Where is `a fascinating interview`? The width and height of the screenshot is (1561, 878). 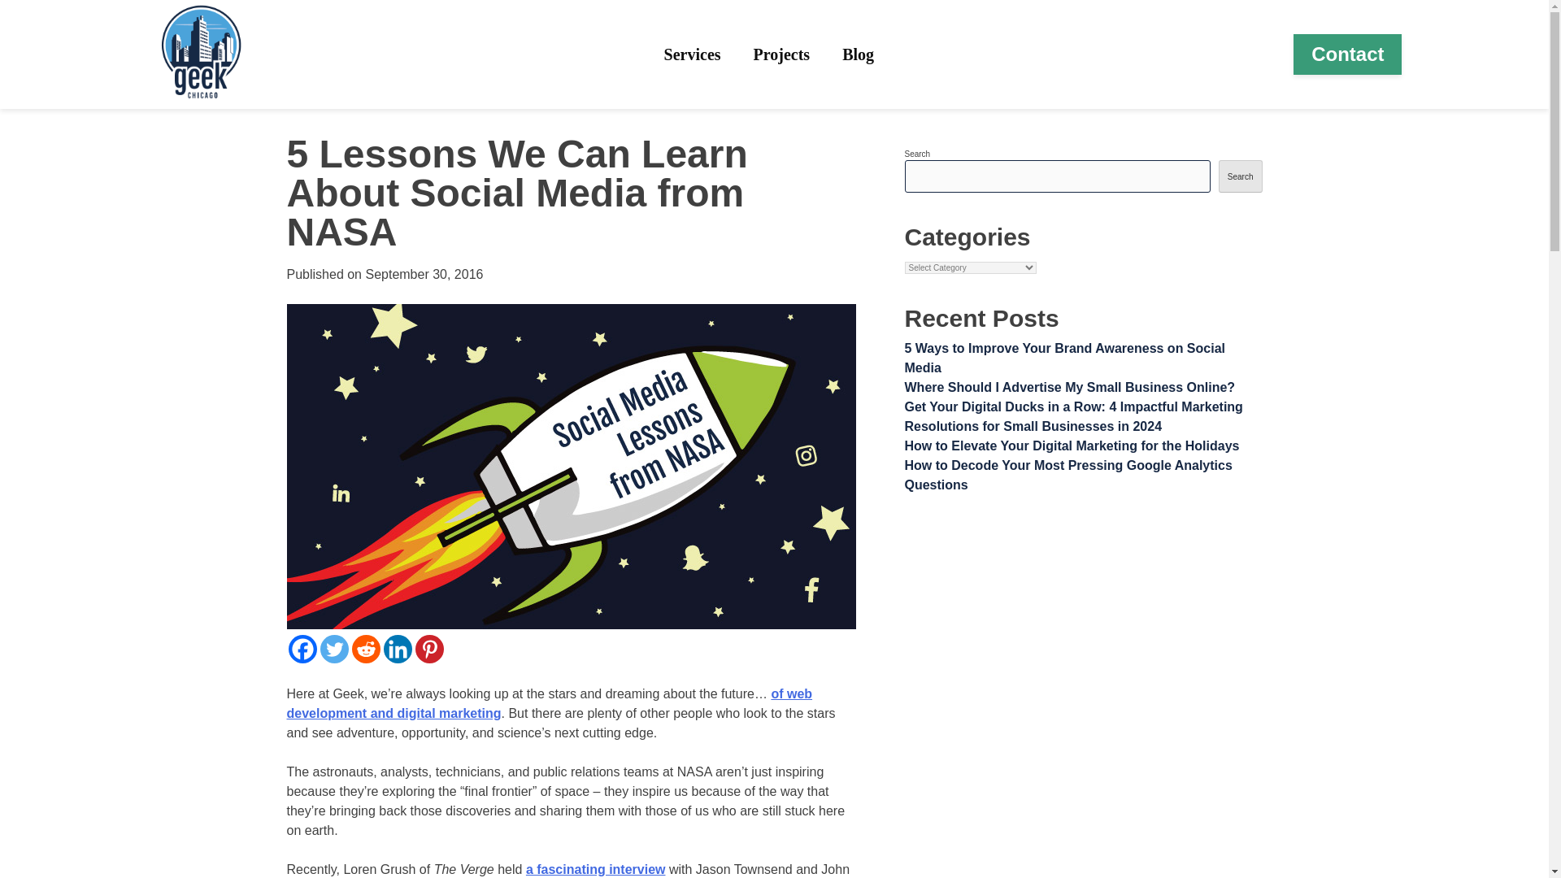
a fascinating interview is located at coordinates (596, 868).